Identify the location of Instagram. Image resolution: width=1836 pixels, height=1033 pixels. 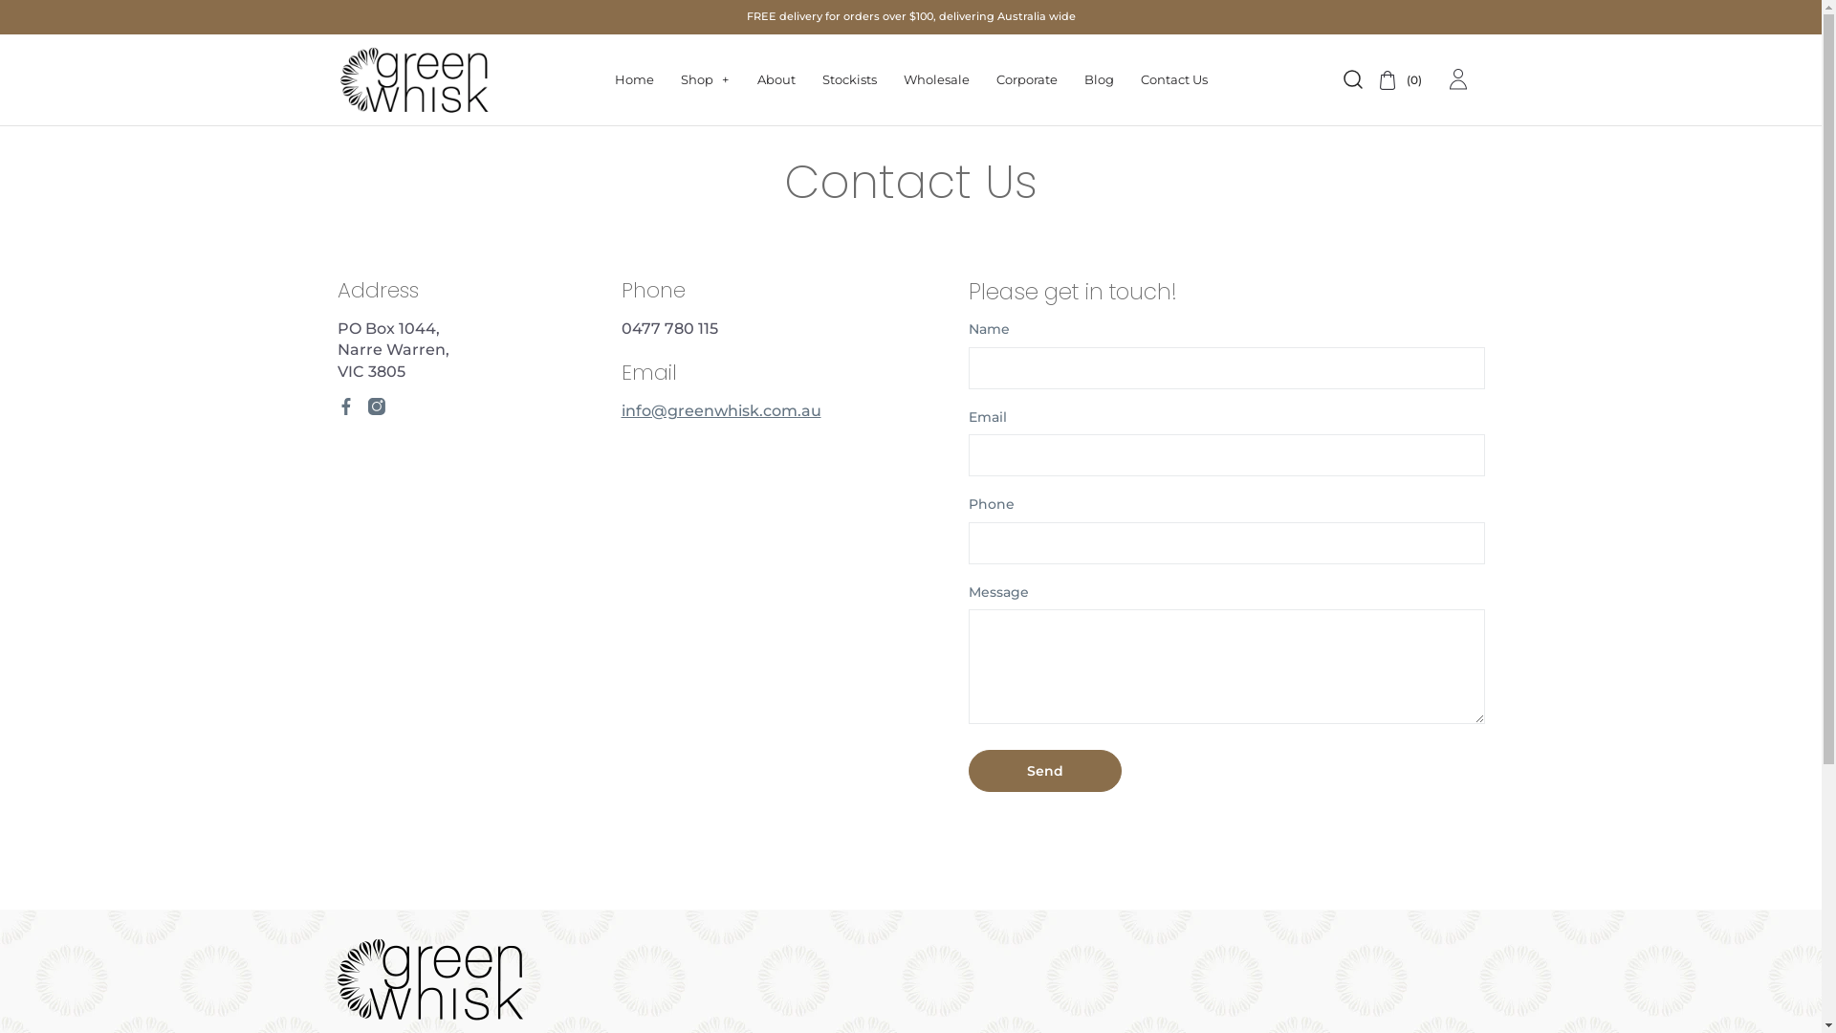
(376, 407).